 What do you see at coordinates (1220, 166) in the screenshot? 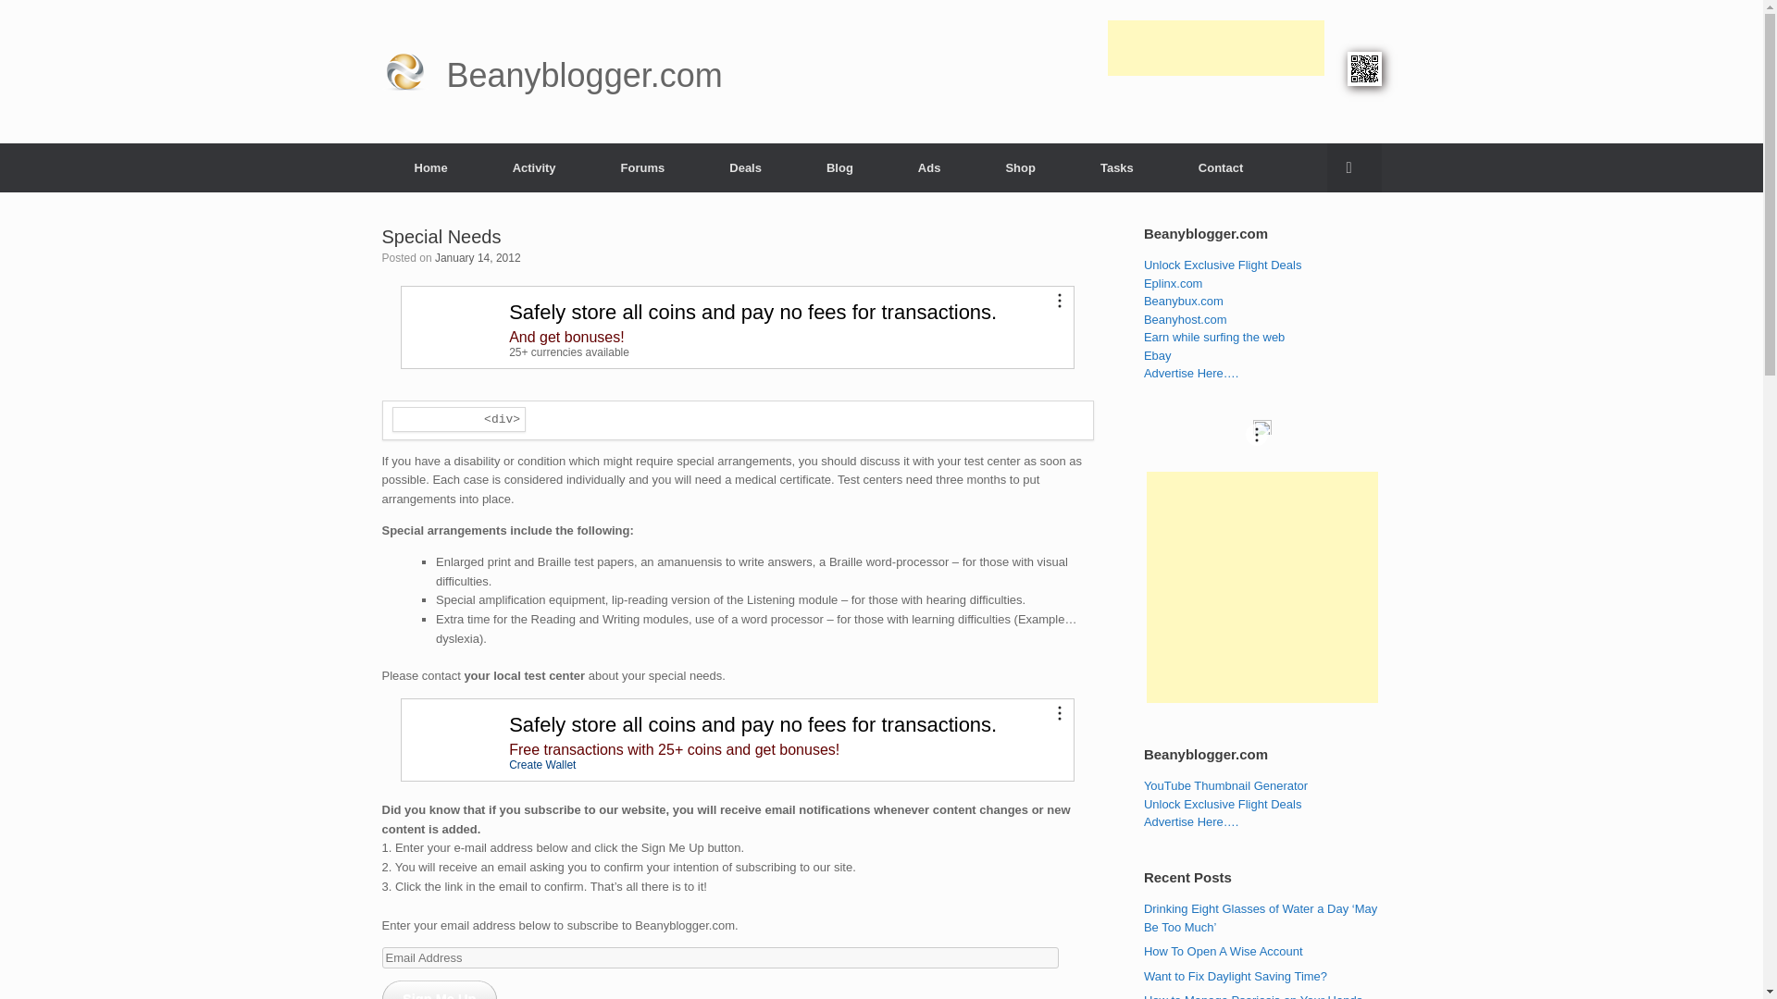
I see `Contact` at bounding box center [1220, 166].